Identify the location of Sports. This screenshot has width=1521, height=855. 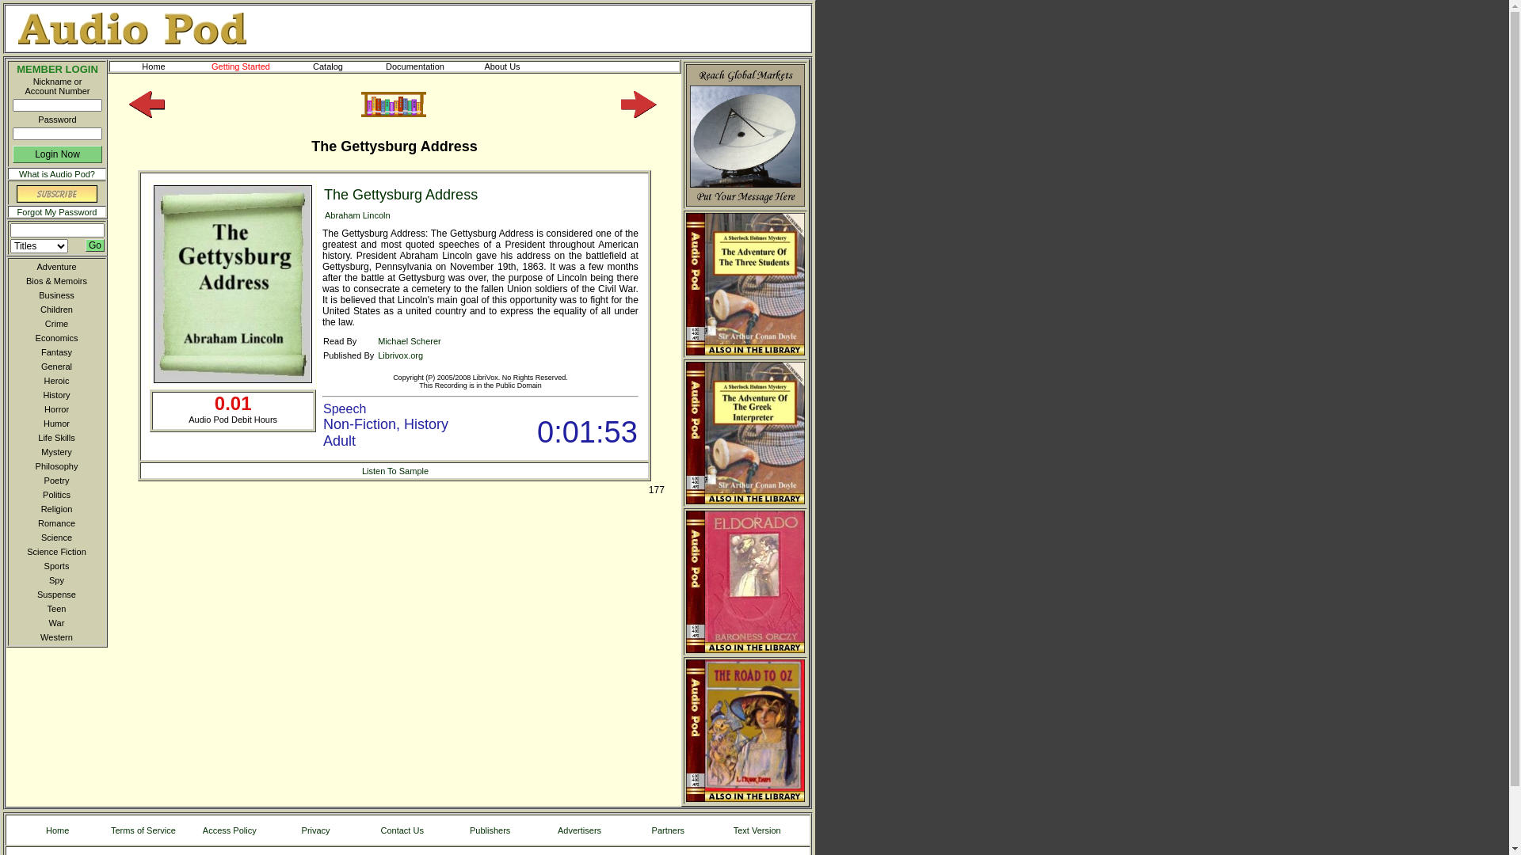
(55, 566).